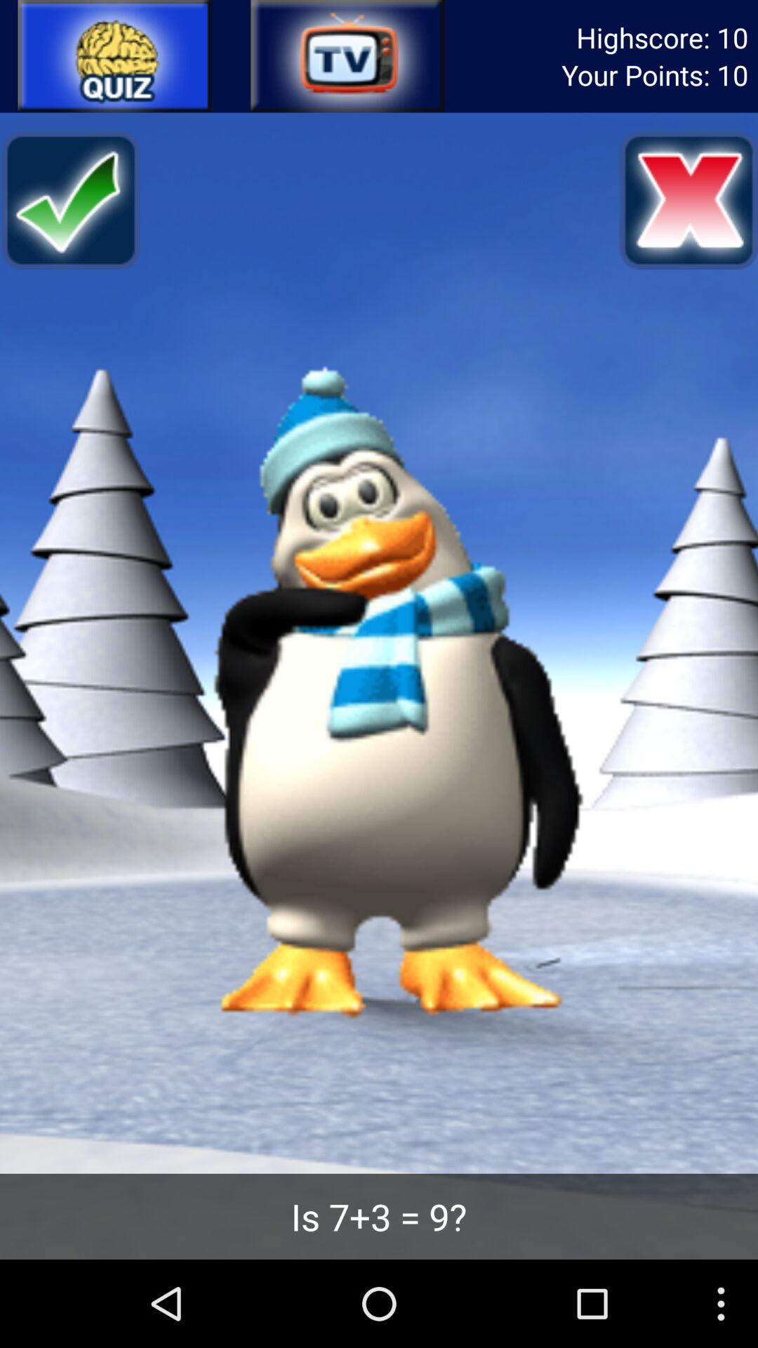 This screenshot has height=1348, width=758. Describe the element at coordinates (70, 200) in the screenshot. I see `yes` at that location.